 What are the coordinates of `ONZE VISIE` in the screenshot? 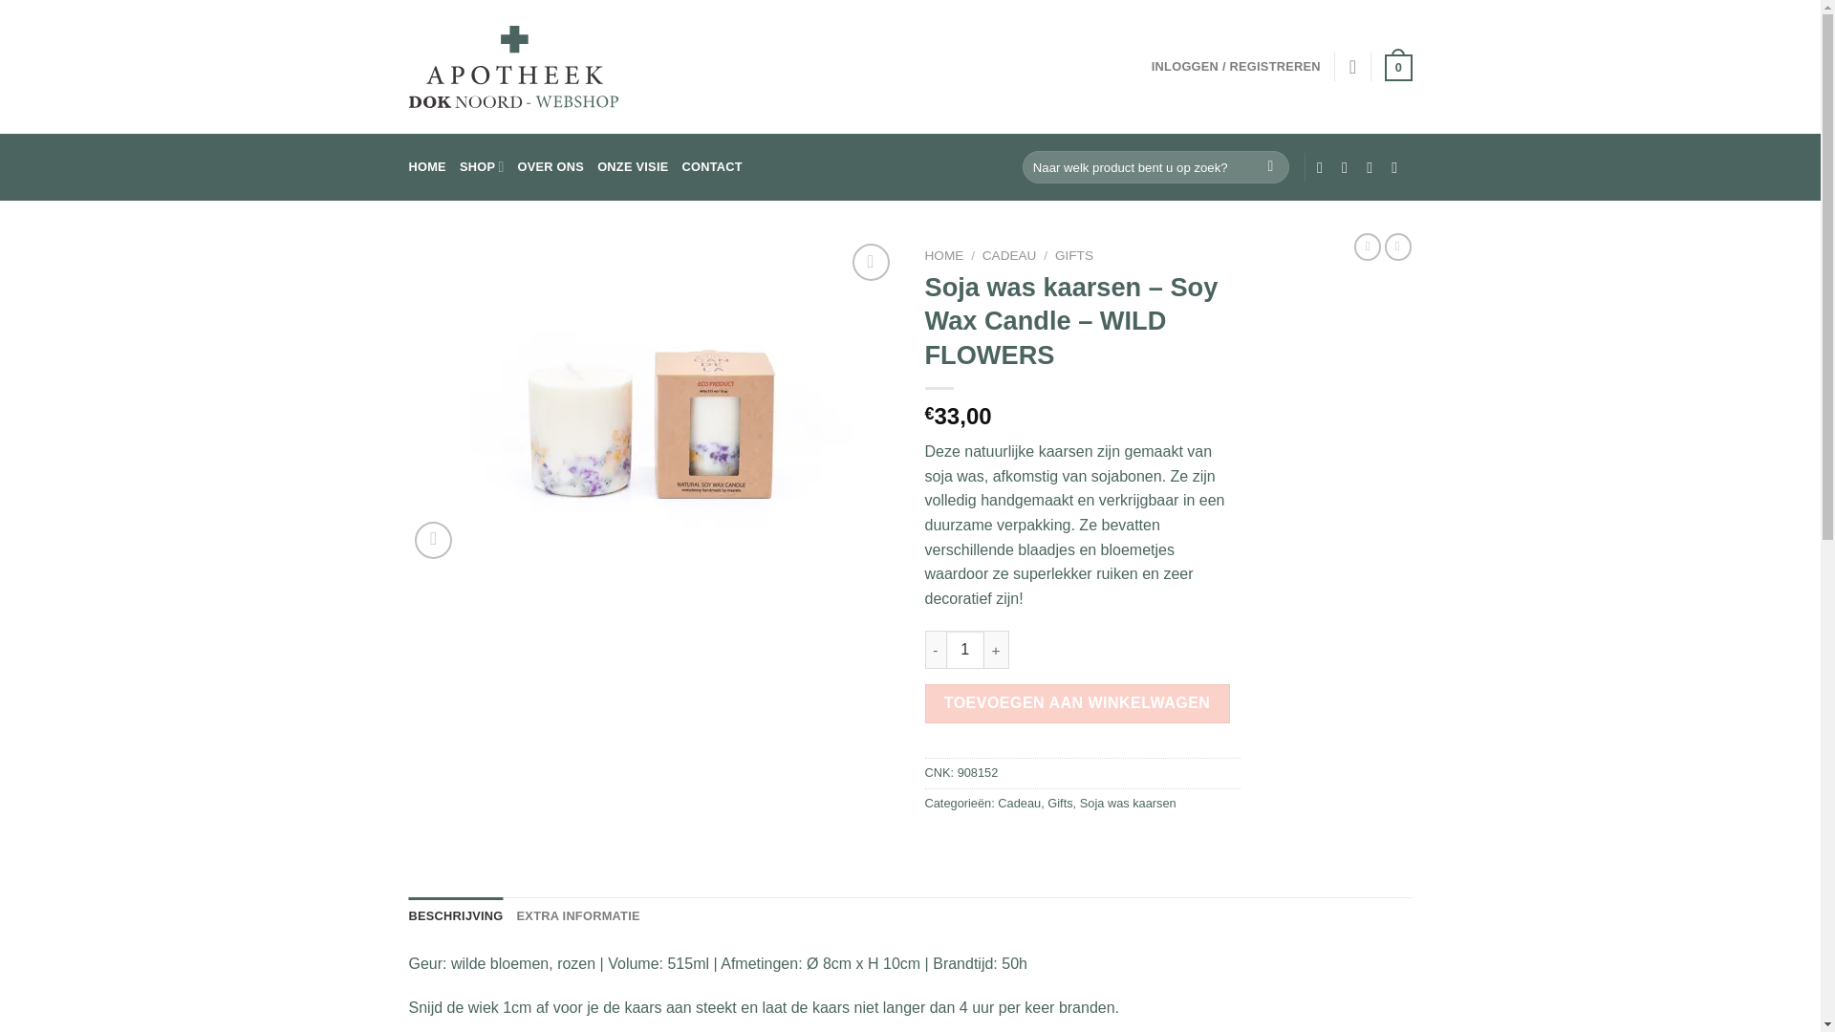 It's located at (633, 167).